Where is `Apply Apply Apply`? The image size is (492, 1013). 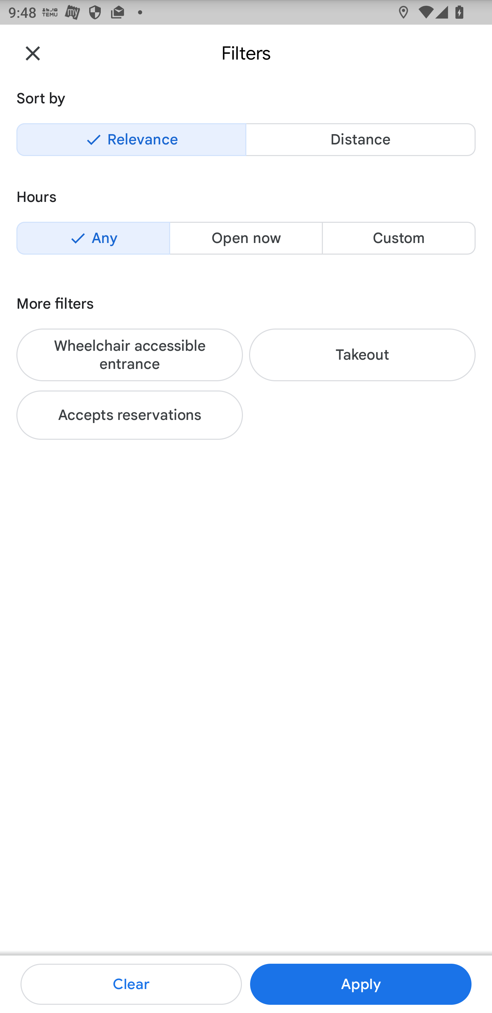 Apply Apply Apply is located at coordinates (360, 984).